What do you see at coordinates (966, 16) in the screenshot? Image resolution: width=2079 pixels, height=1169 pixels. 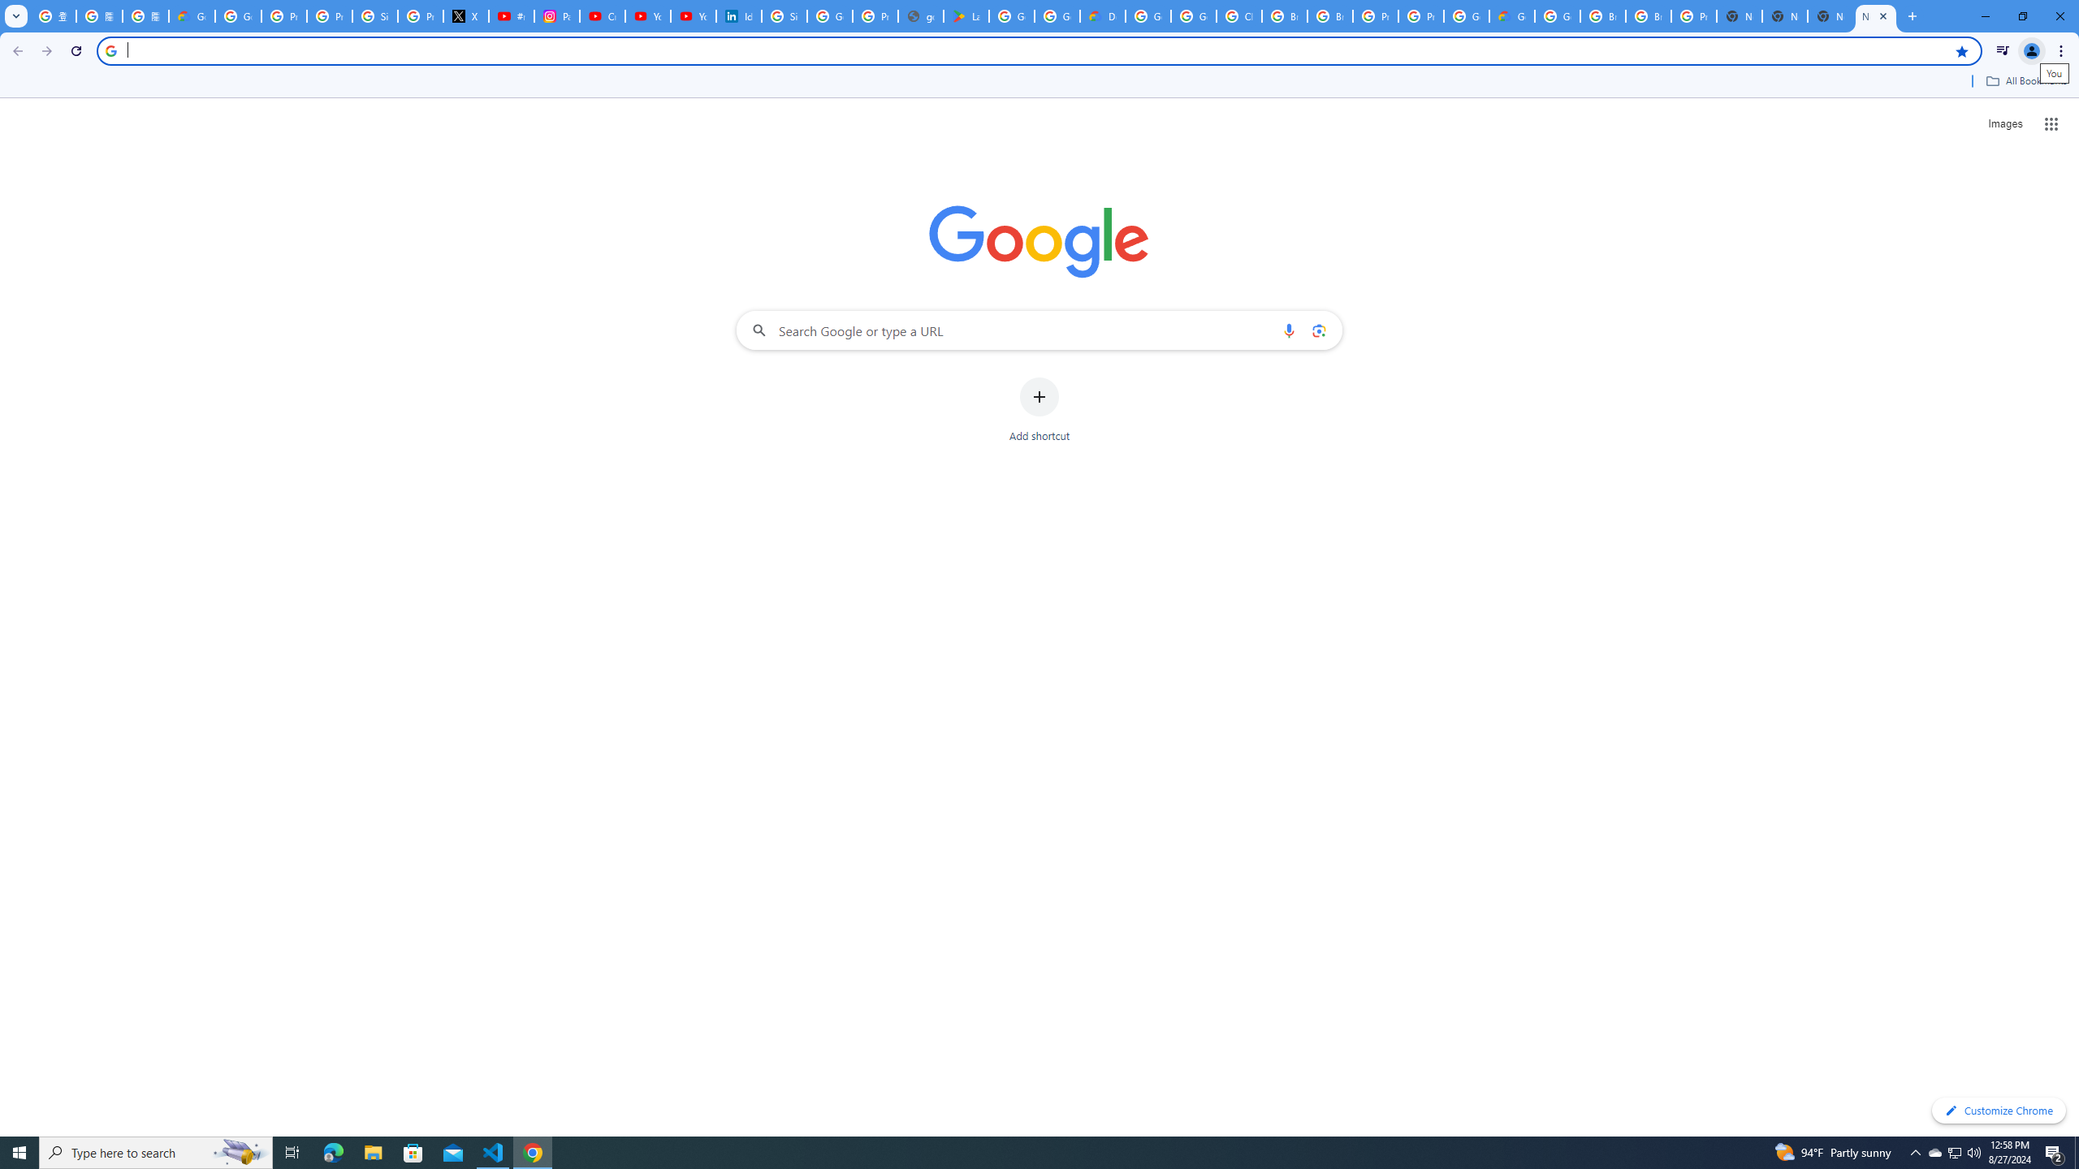 I see `Last Shelter: Survival - Apps on Google Play` at bounding box center [966, 16].